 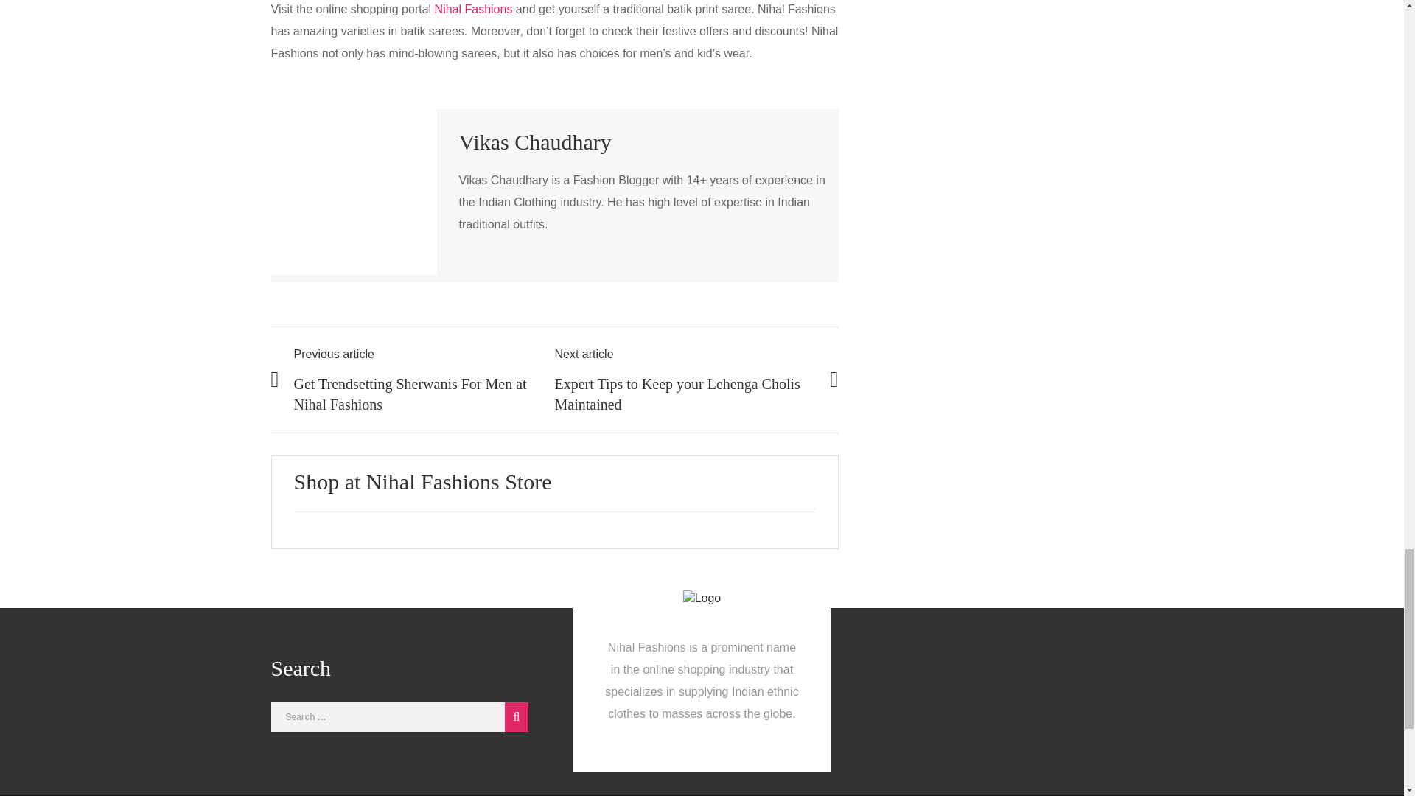 I want to click on Search, so click(x=513, y=716).